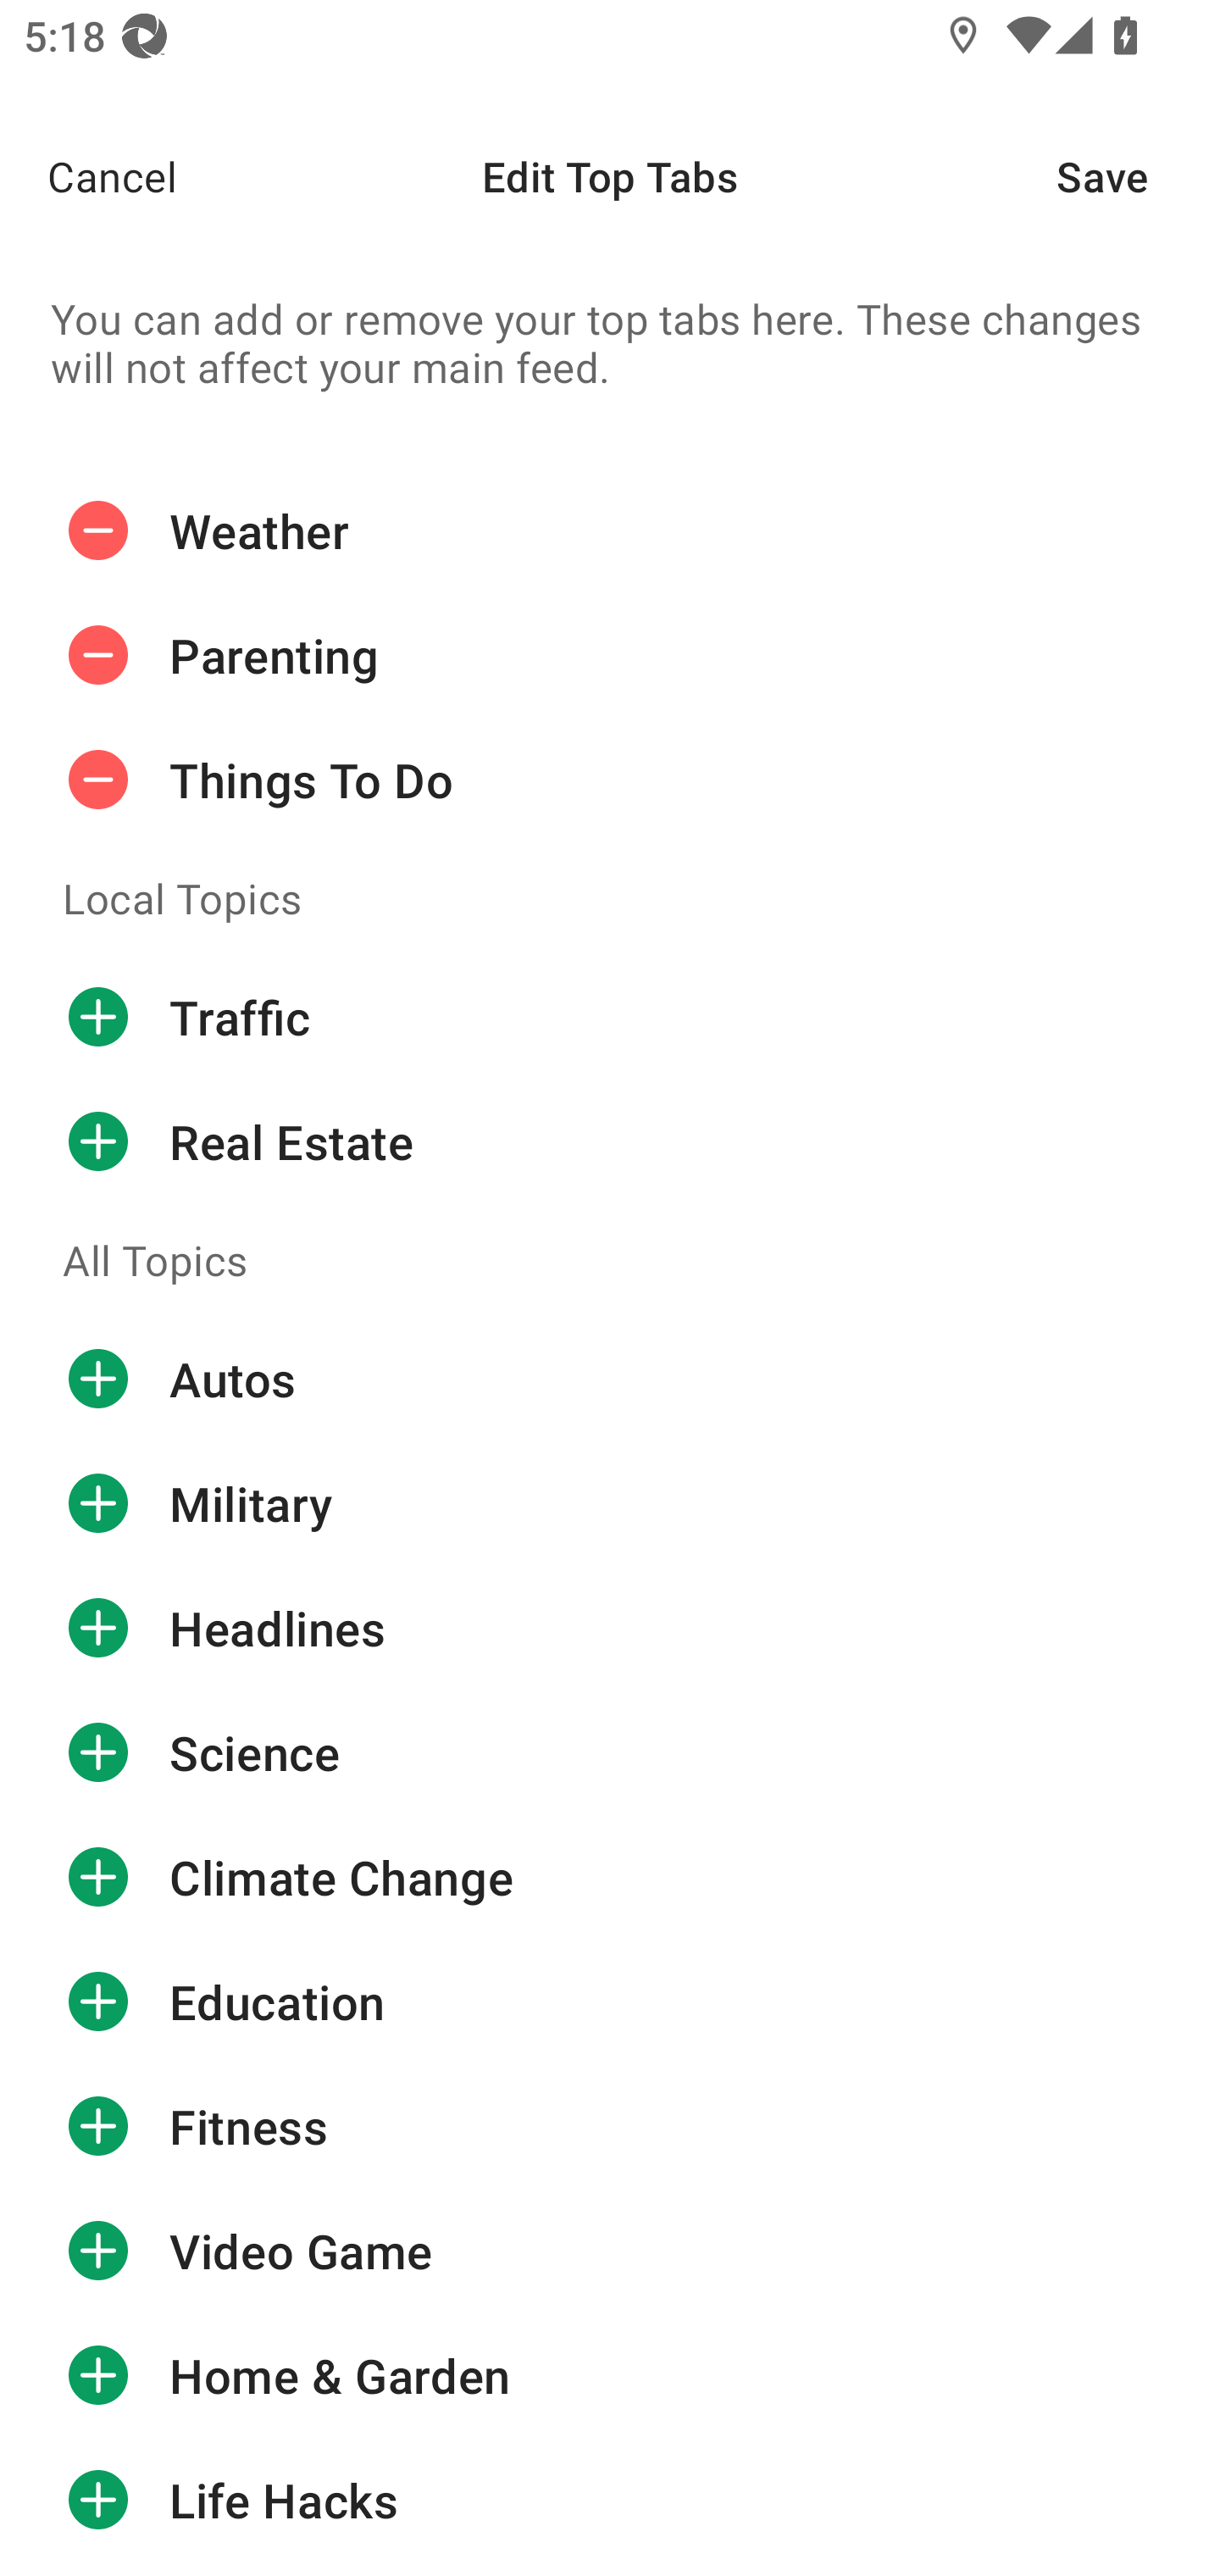  What do you see at coordinates (610, 1878) in the screenshot?
I see `Climate Change` at bounding box center [610, 1878].